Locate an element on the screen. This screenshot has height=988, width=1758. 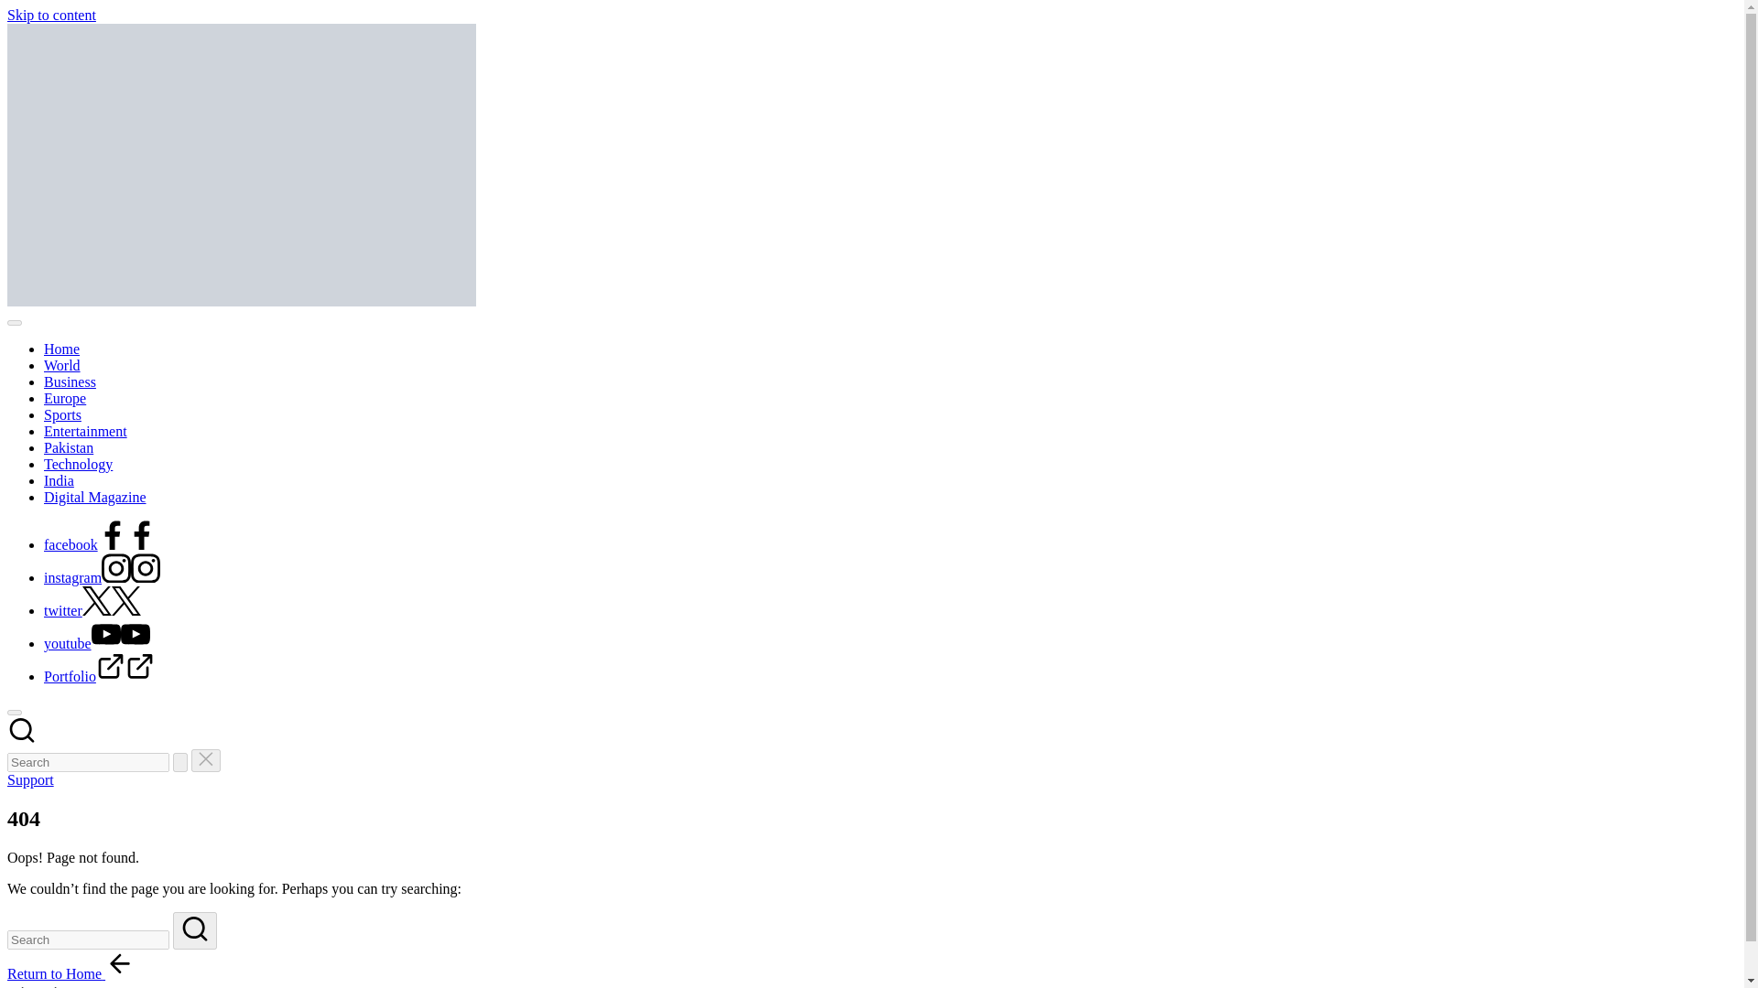
Digital Magazine is located at coordinates (95, 496).